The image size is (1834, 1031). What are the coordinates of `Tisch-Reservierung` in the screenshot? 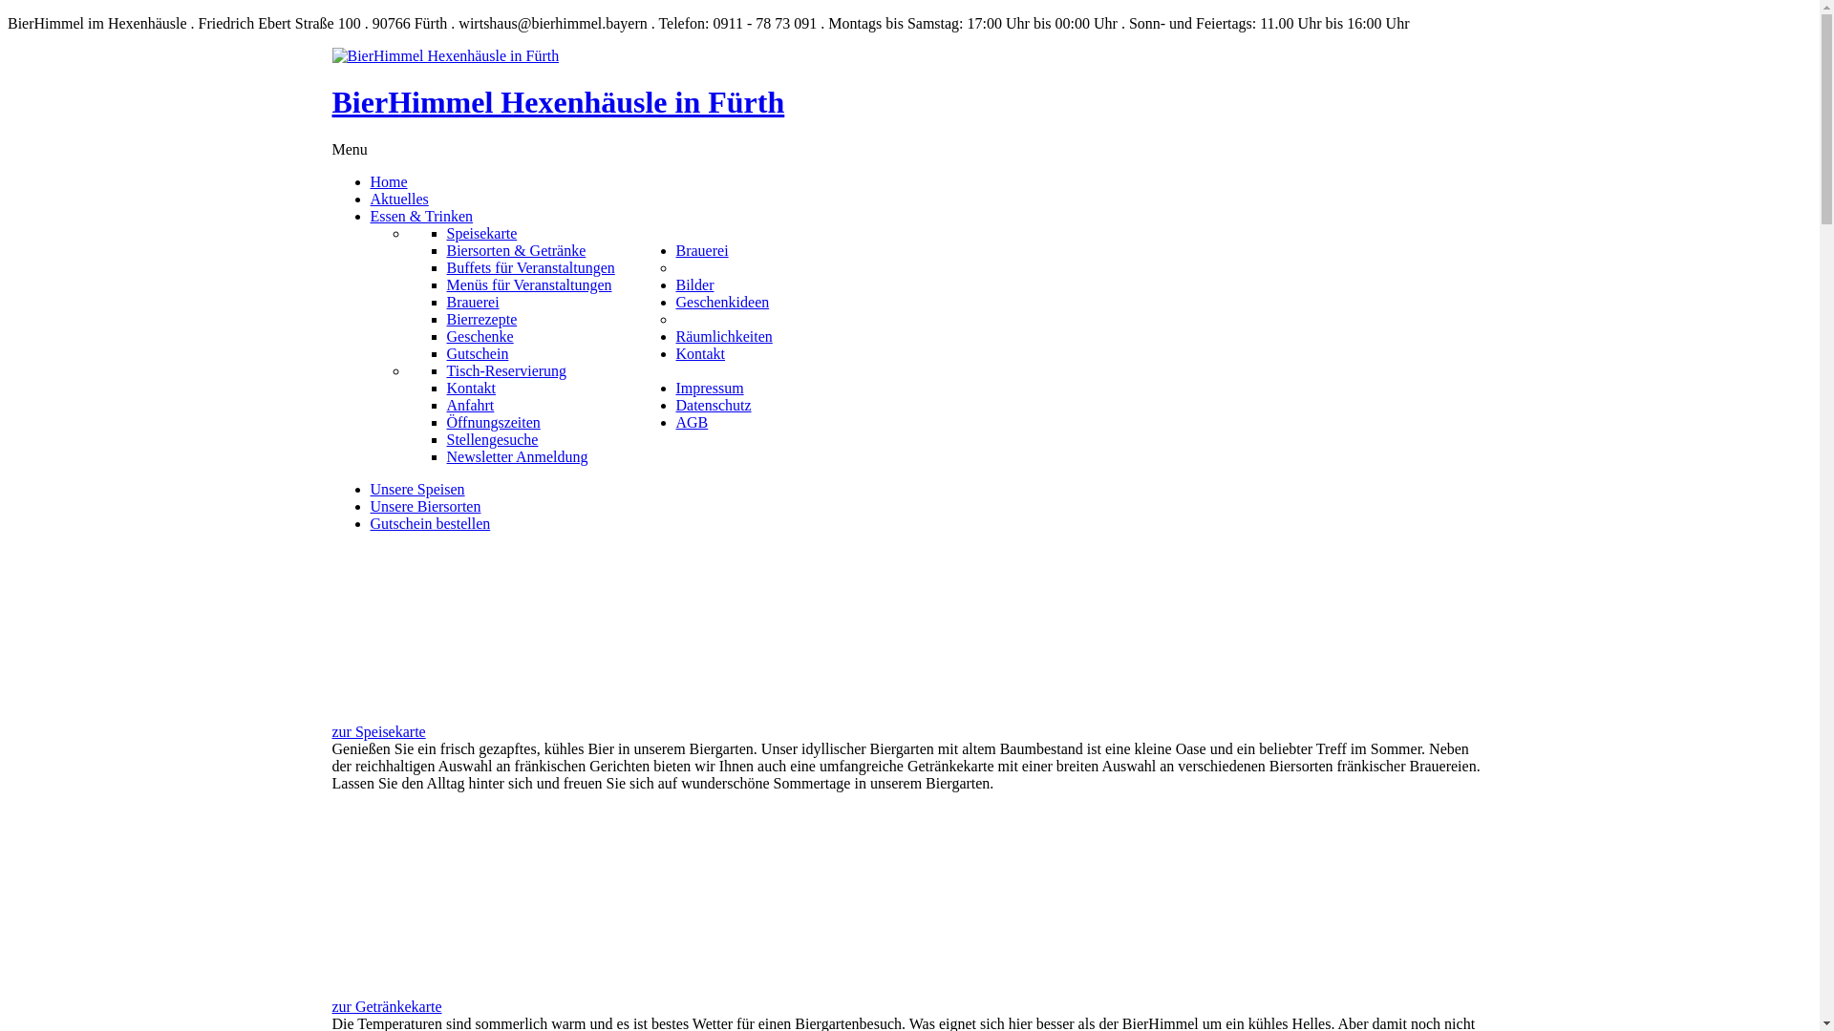 It's located at (507, 370).